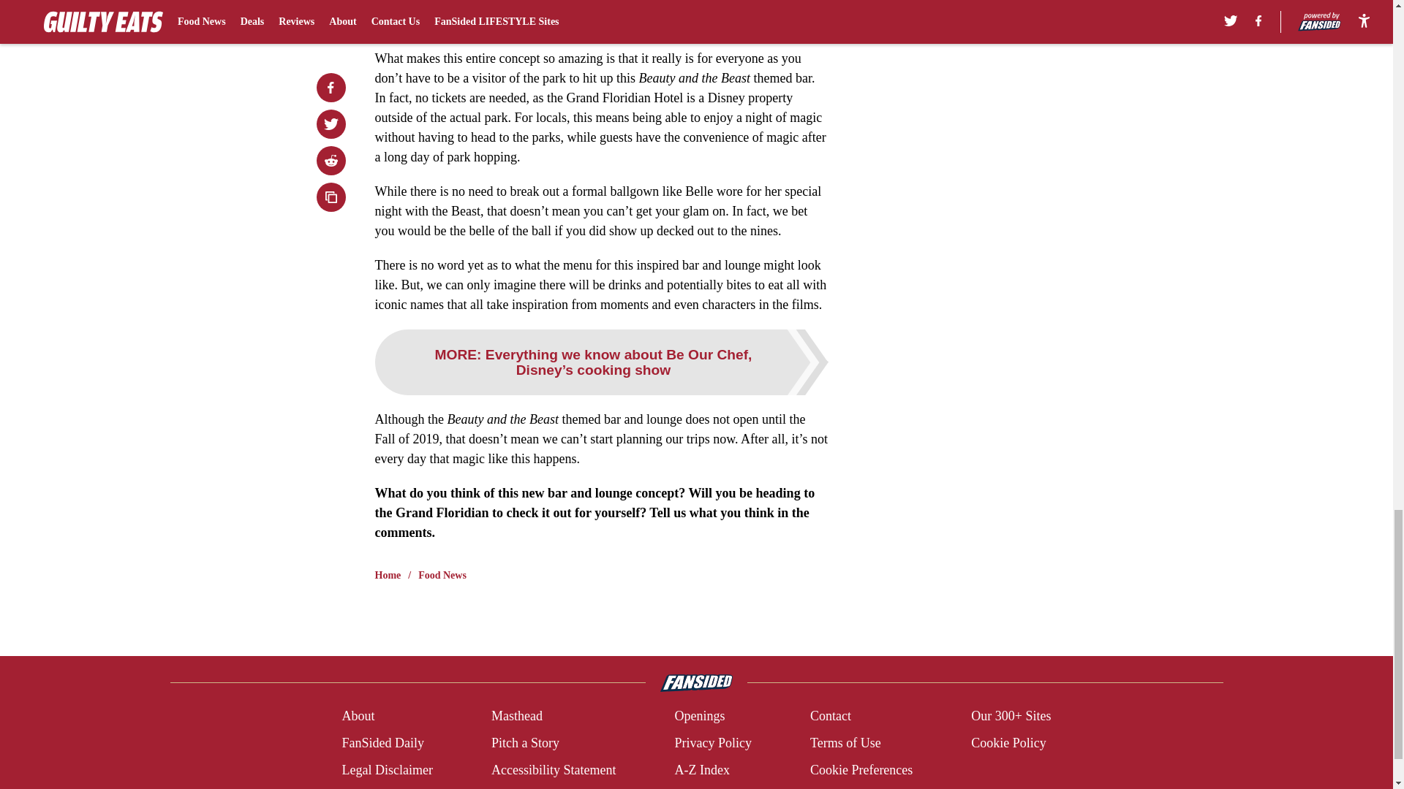  What do you see at coordinates (830, 716) in the screenshot?
I see `Contact` at bounding box center [830, 716].